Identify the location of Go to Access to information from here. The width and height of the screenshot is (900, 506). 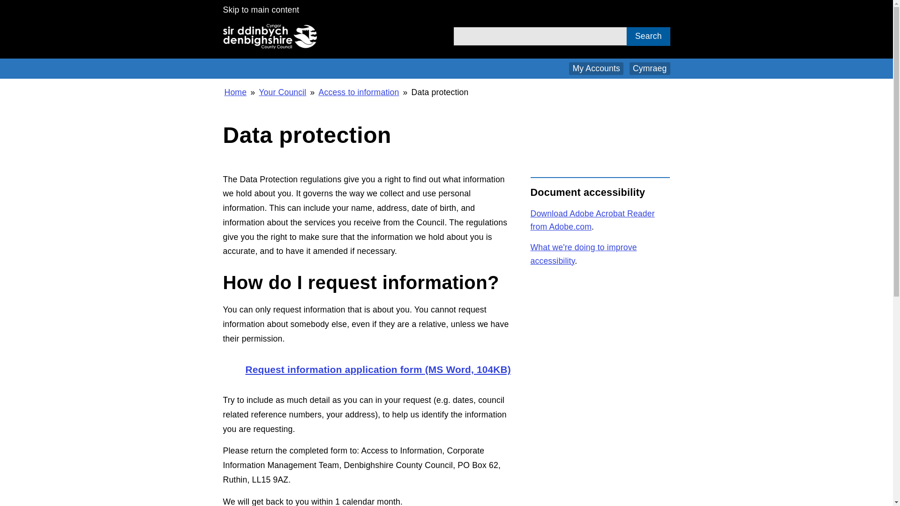
(359, 92).